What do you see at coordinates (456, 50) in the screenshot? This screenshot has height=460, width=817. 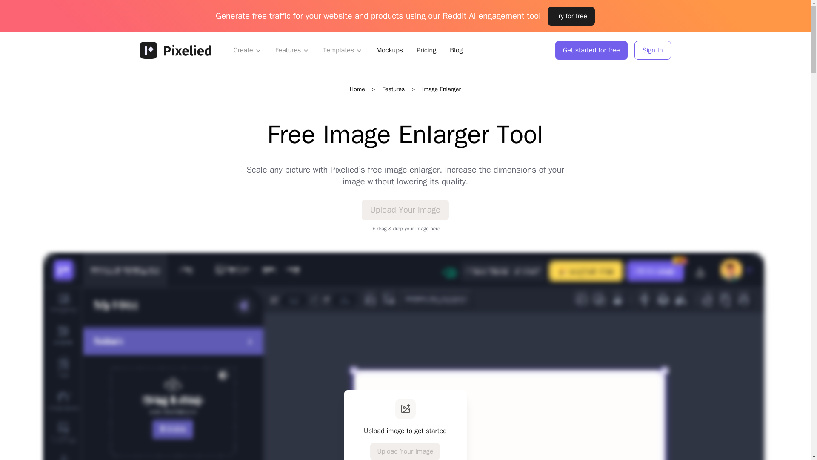 I see `Blog` at bounding box center [456, 50].